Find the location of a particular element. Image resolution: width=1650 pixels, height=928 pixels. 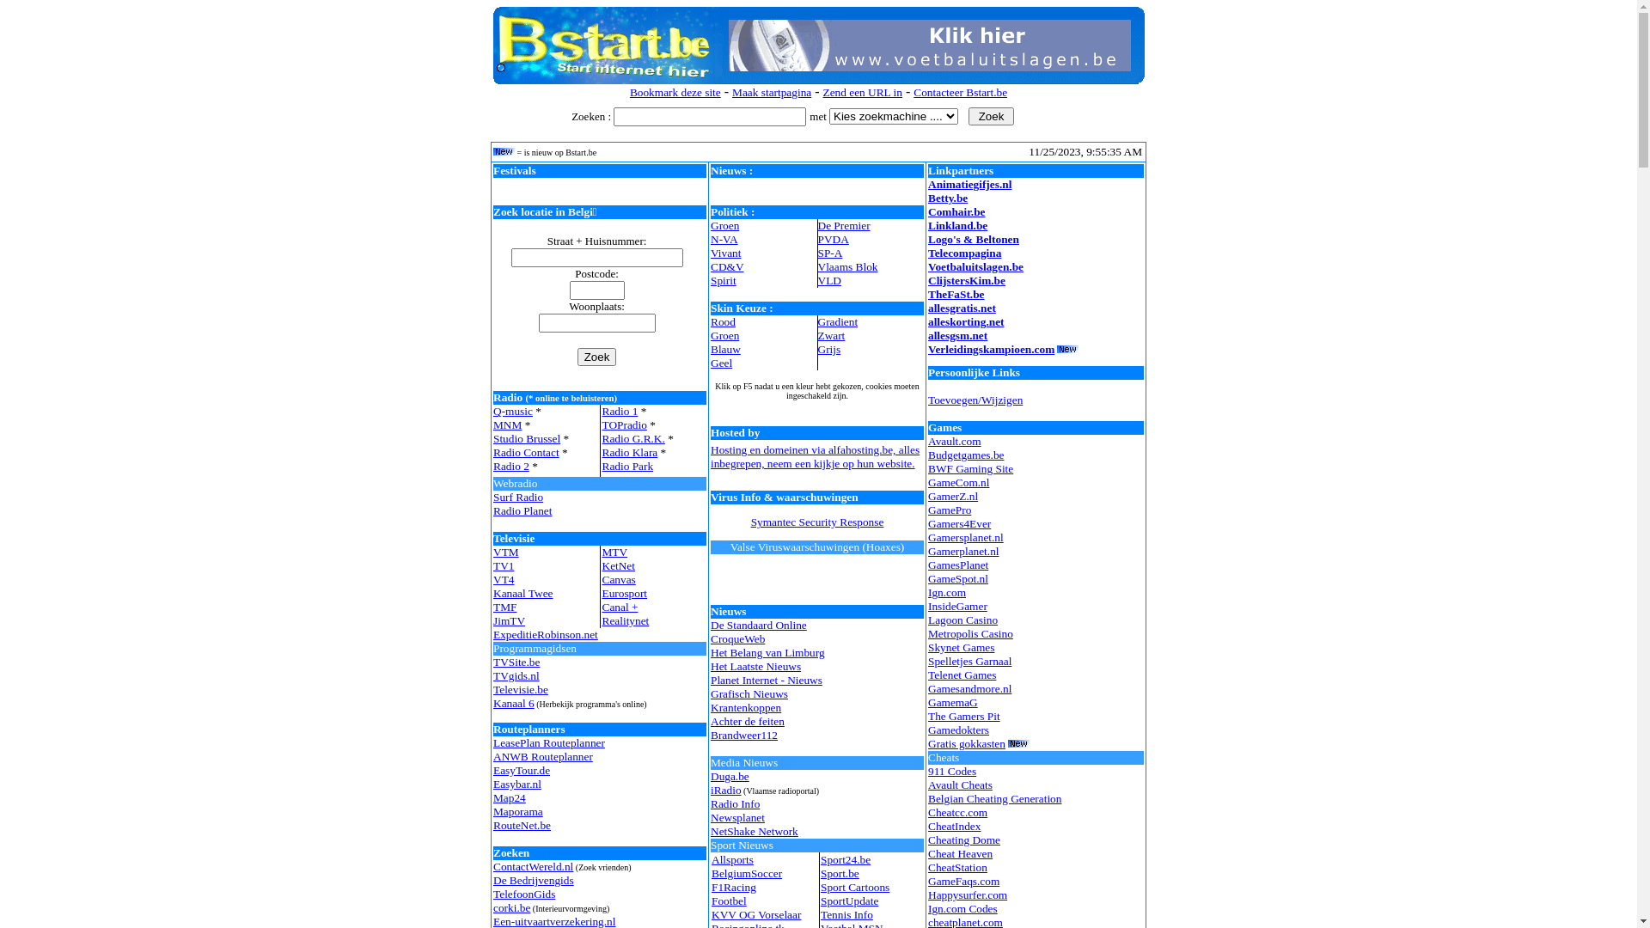

Groen is located at coordinates (725, 335).